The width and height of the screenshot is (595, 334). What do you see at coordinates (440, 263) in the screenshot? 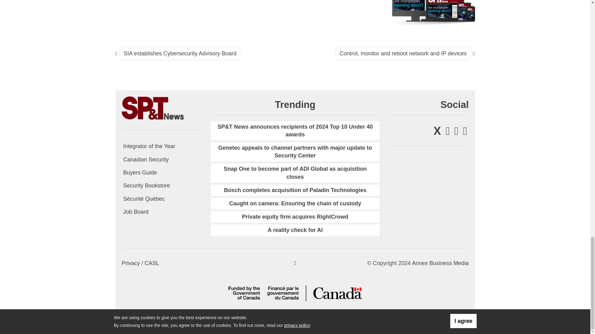
I see `Annex Business Media` at bounding box center [440, 263].